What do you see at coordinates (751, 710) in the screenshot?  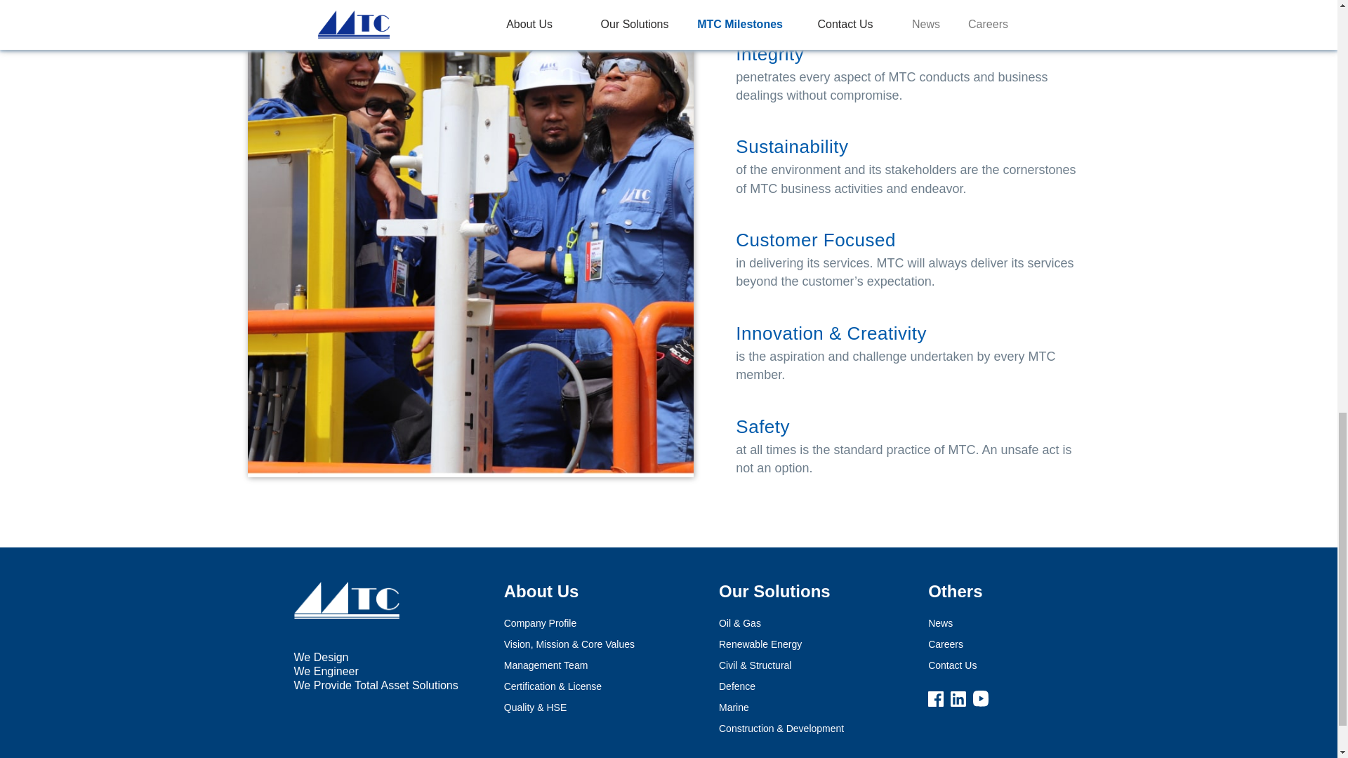 I see `Marine` at bounding box center [751, 710].